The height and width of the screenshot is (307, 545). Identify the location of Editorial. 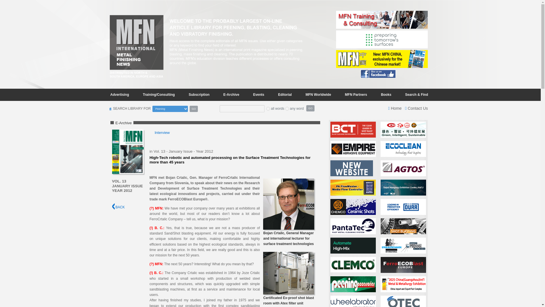
(285, 94).